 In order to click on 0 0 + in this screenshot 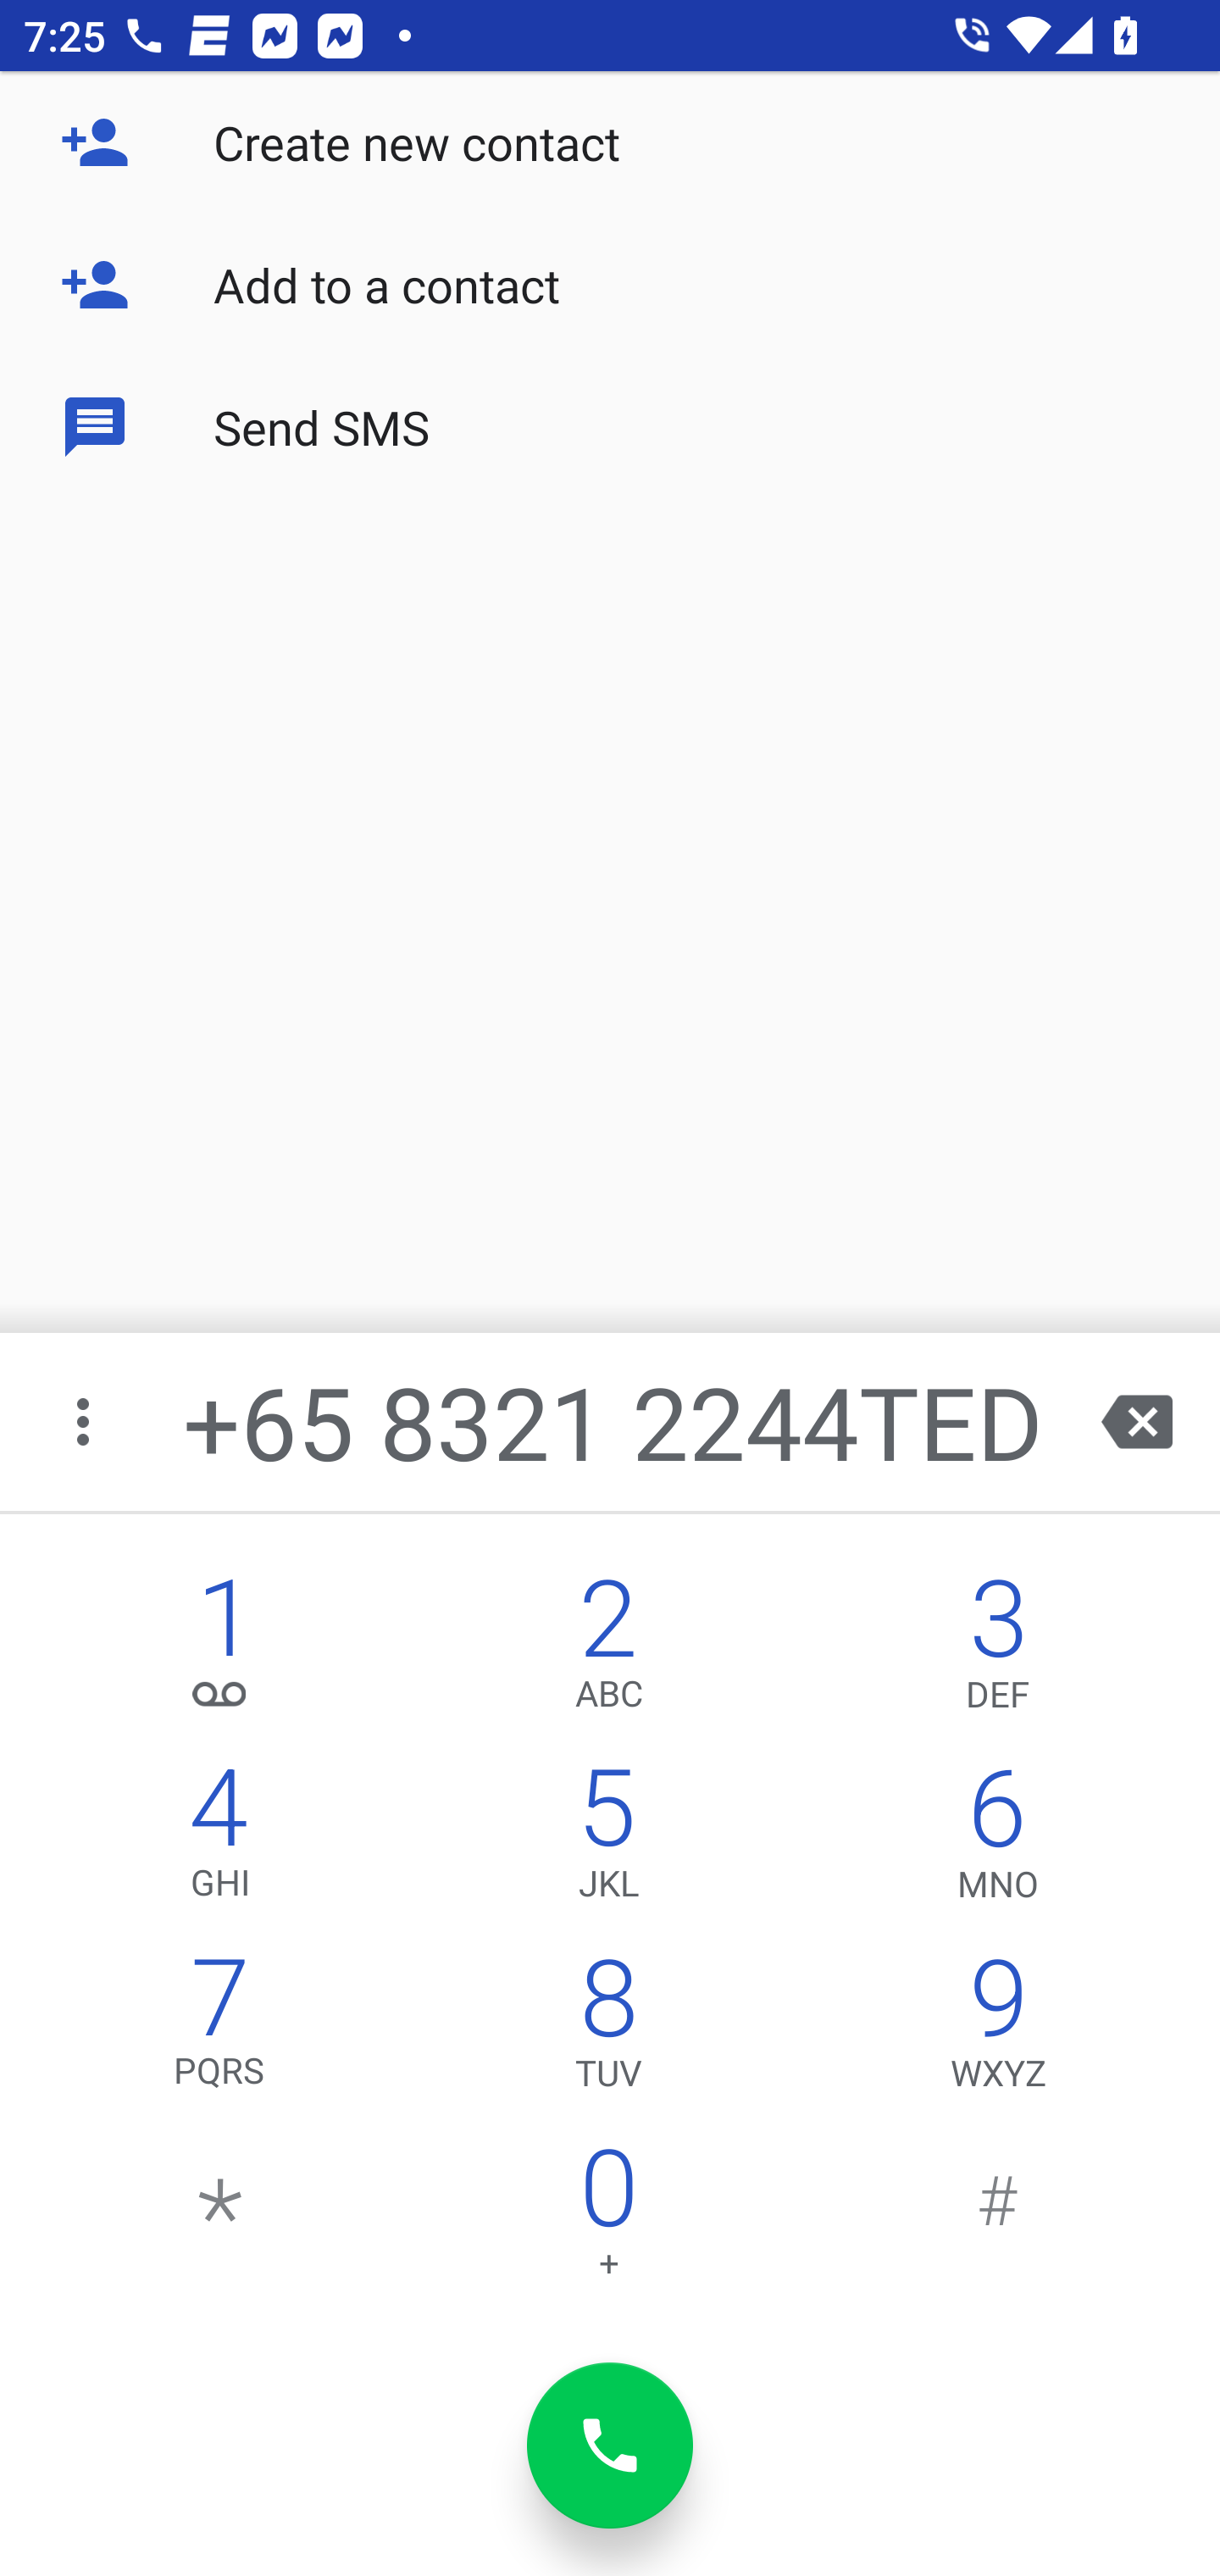, I will do `click(608, 2220)`.